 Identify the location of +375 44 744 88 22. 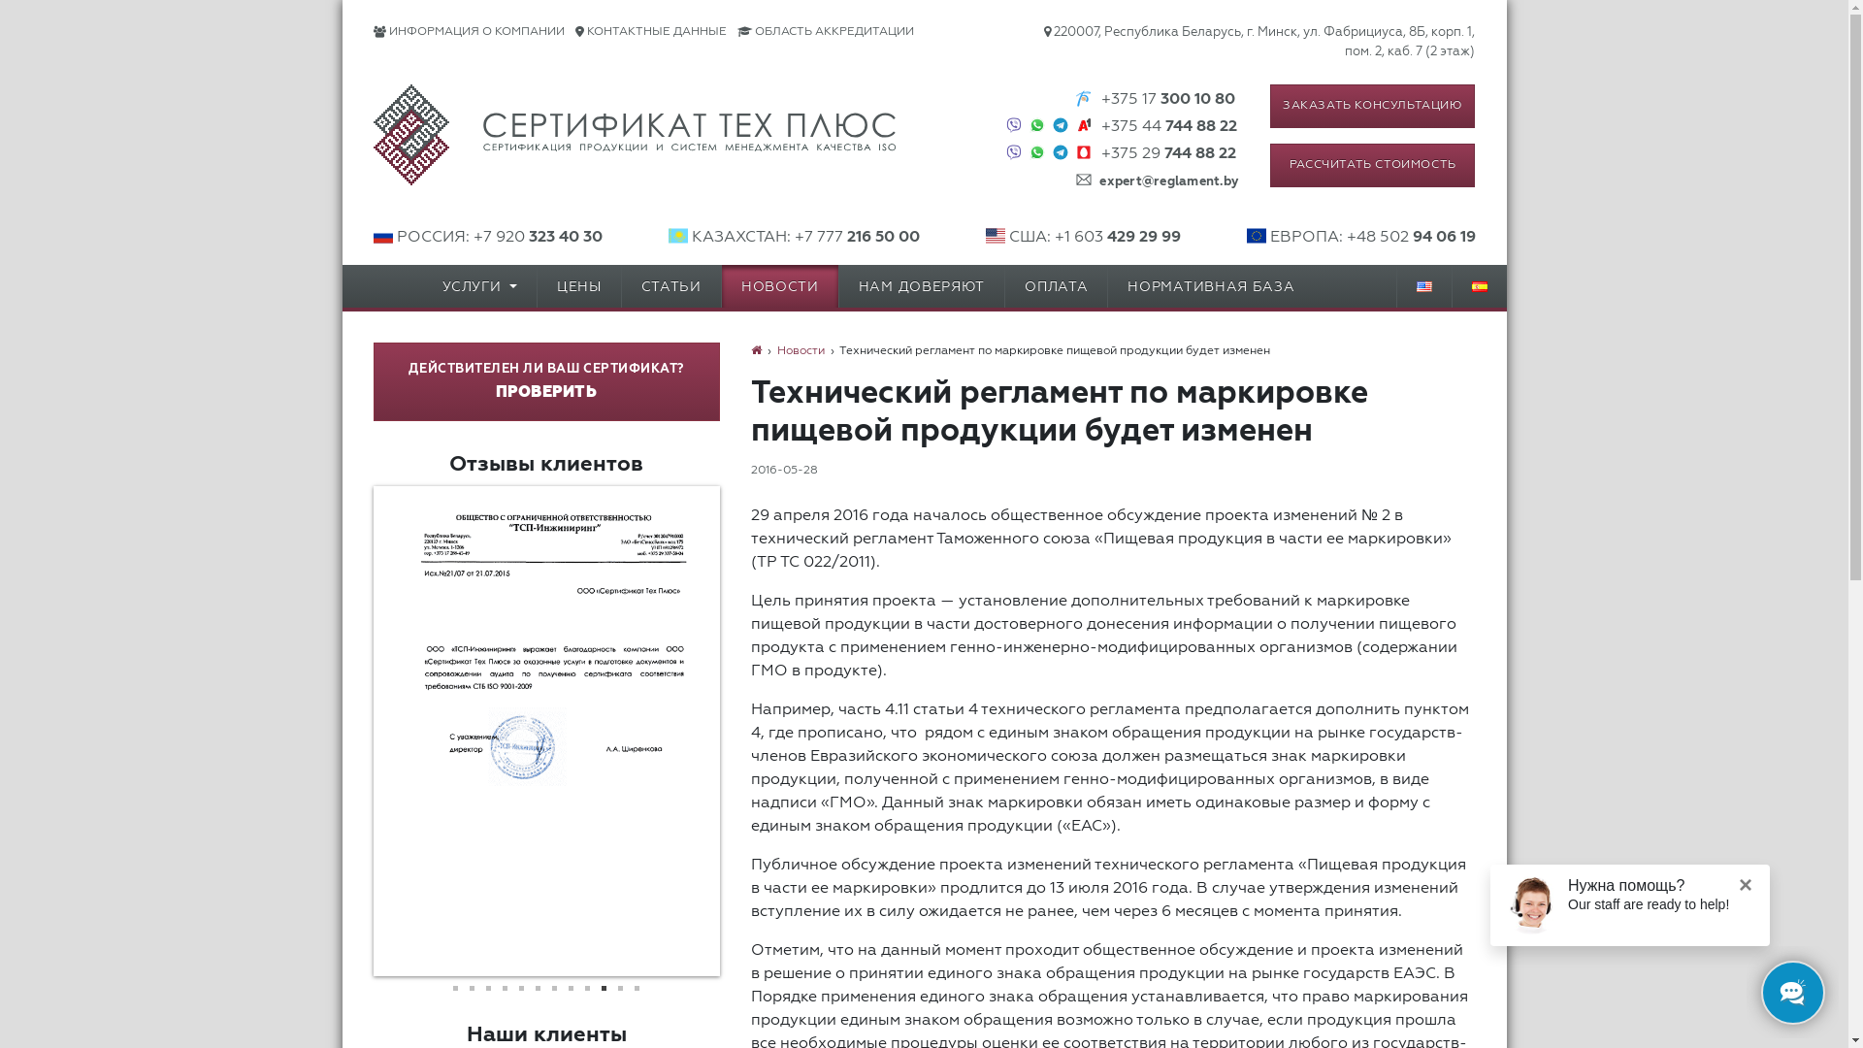
(1169, 127).